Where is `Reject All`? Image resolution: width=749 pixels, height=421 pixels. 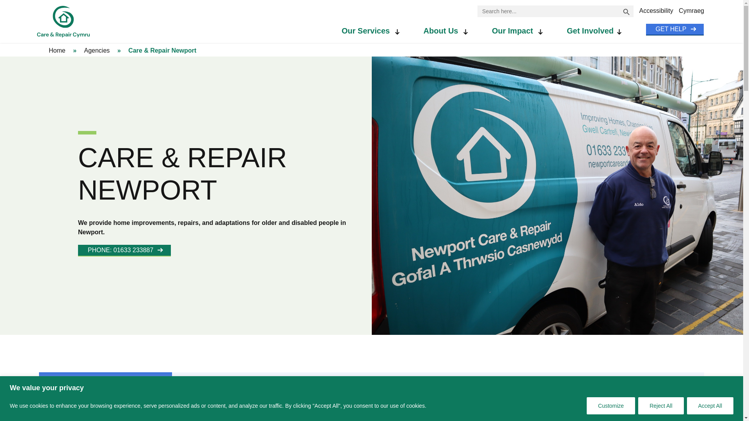
Reject All is located at coordinates (660, 405).